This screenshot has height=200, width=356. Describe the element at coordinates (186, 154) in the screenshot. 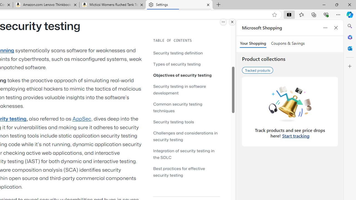

I see `Integration of security testing in the SDLC` at that location.